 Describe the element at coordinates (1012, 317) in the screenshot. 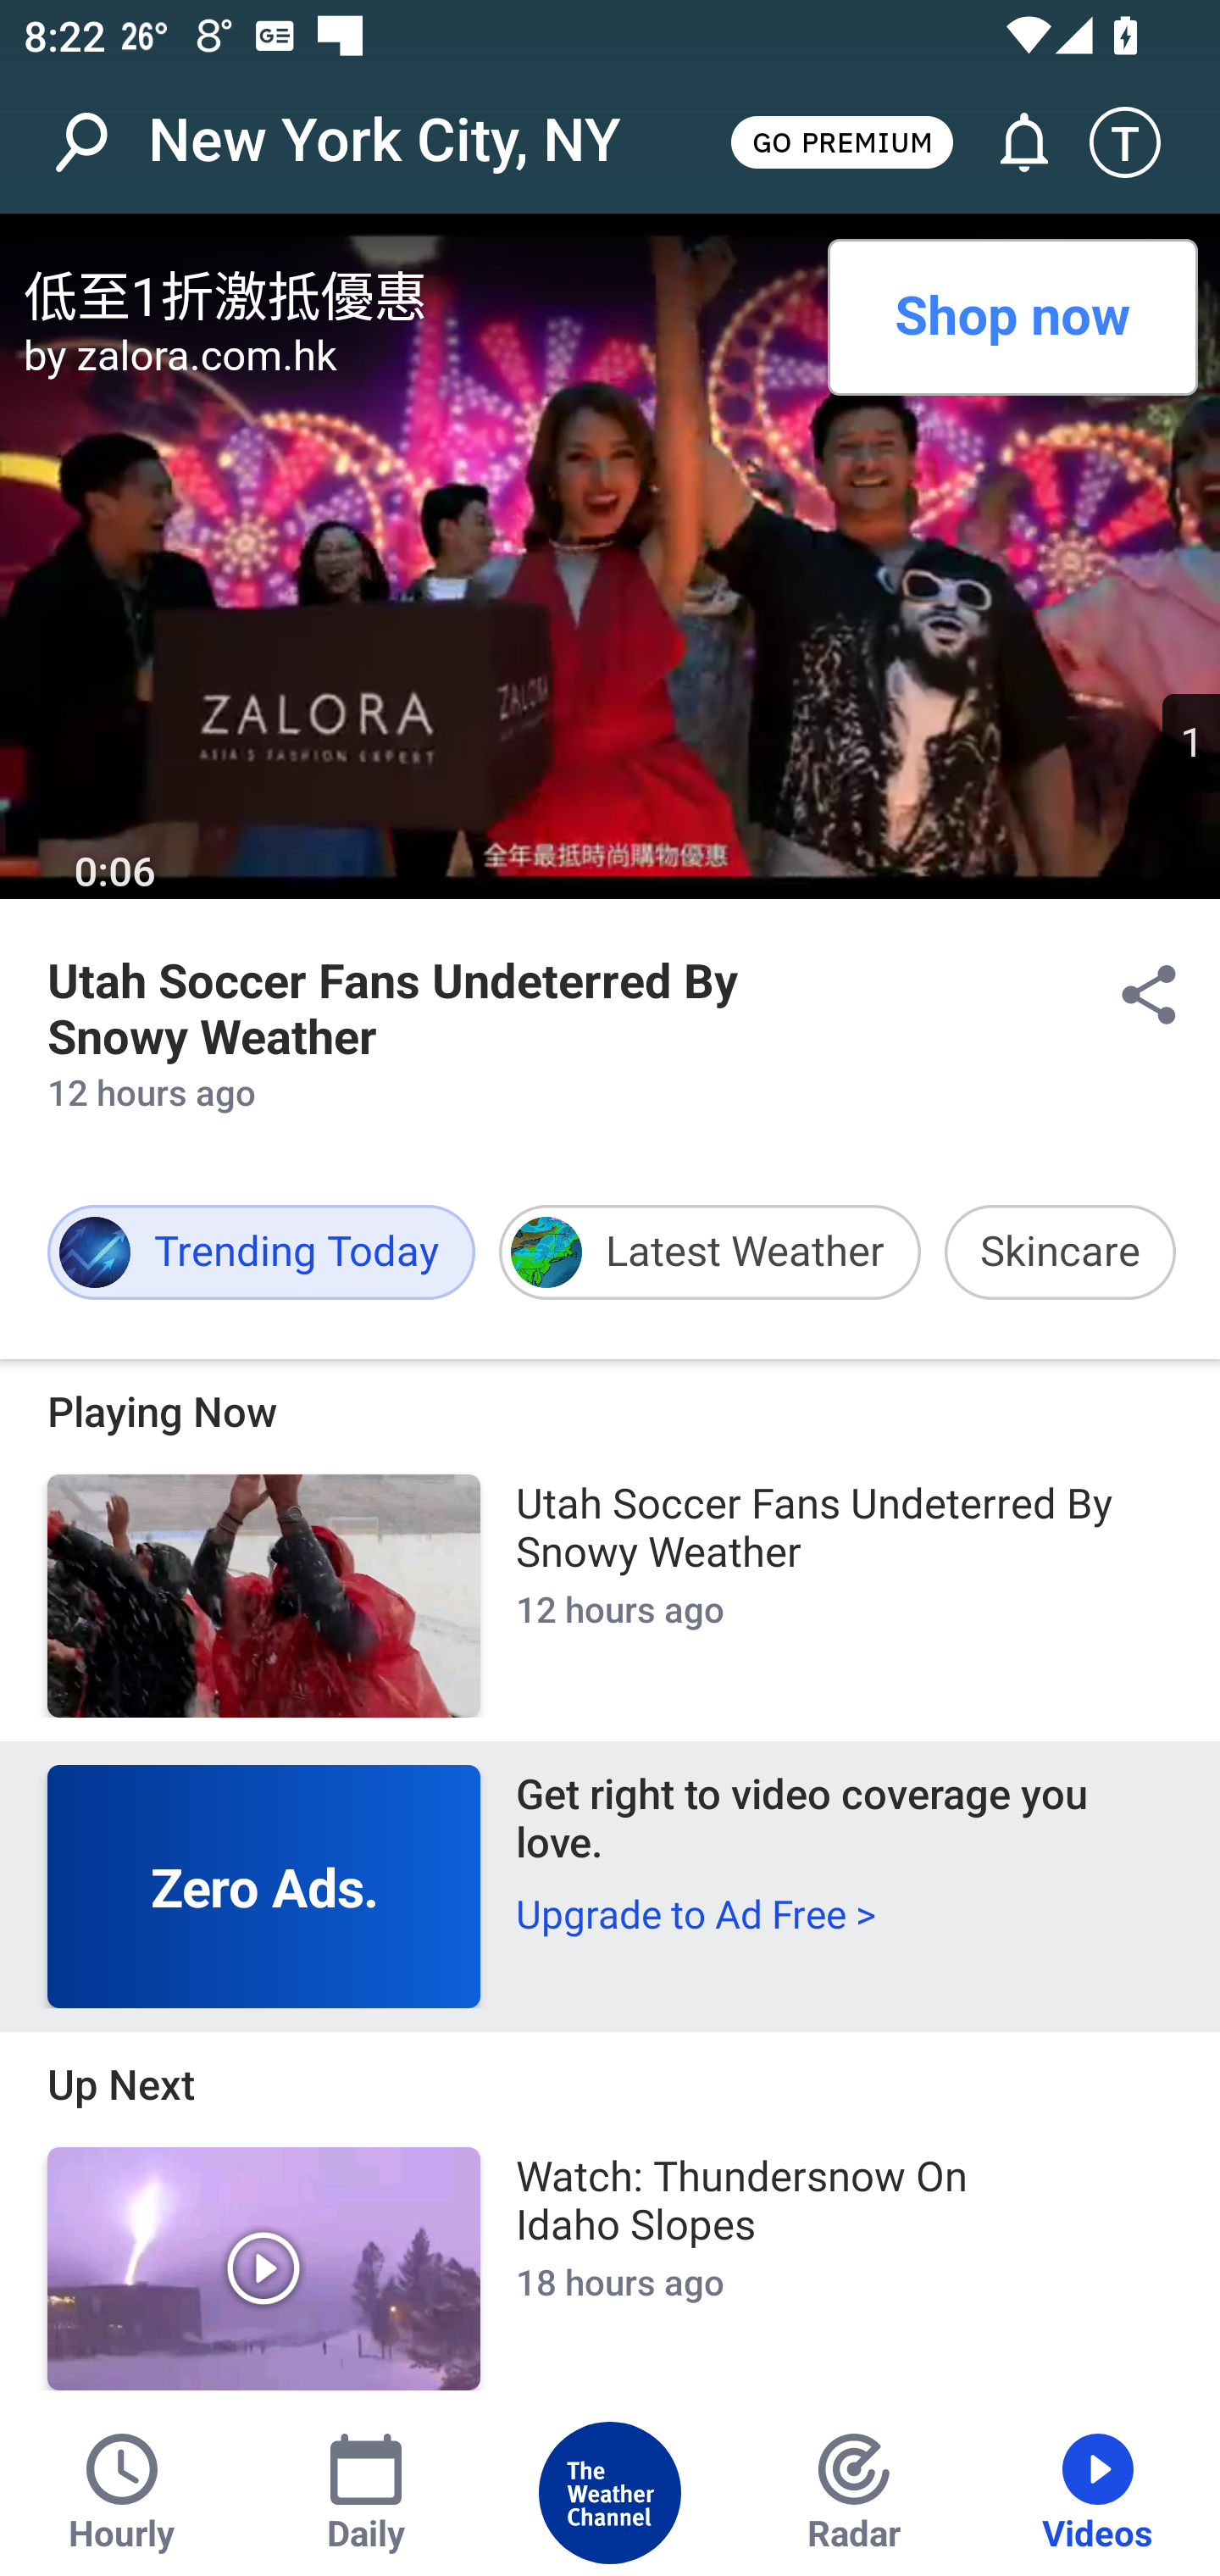

I see `Shop now` at that location.